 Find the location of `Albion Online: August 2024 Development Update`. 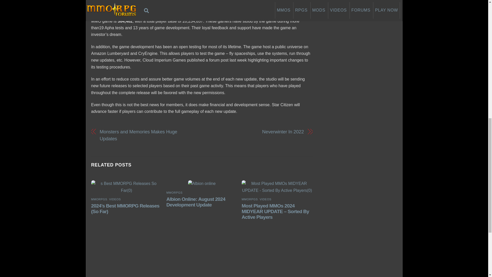

Albion Online: August 2024 Development Update is located at coordinates (196, 202).